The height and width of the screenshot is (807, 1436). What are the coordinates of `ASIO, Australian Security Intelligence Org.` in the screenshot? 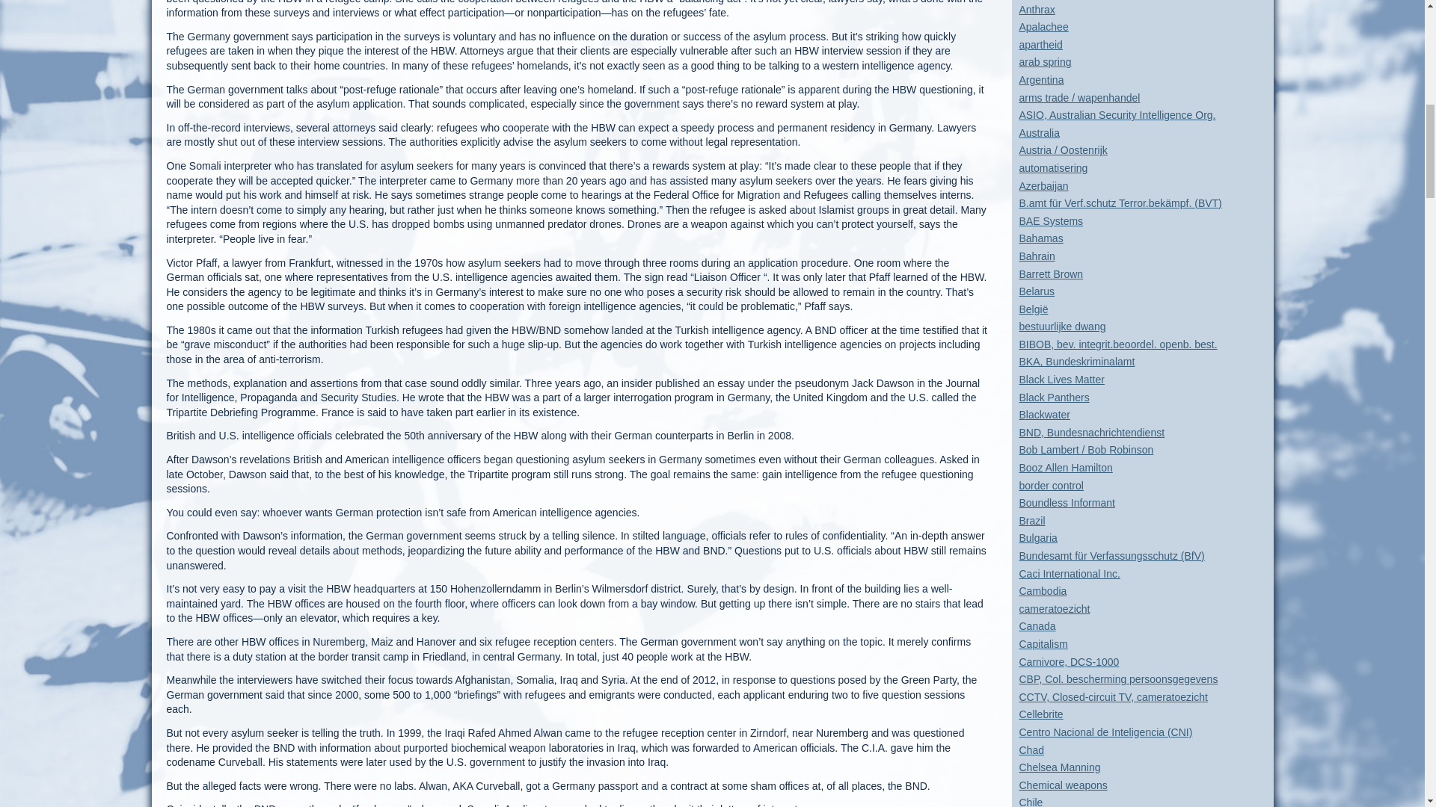 It's located at (1116, 115).